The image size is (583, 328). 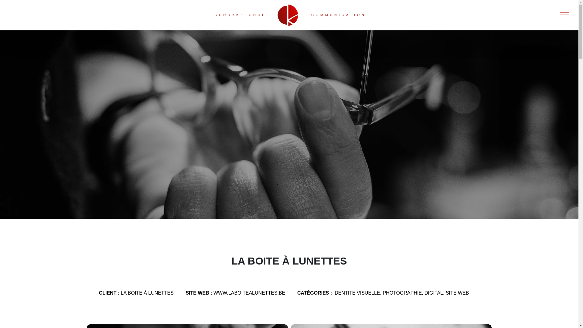 What do you see at coordinates (249, 293) in the screenshot?
I see `WWW.LABOITEALUNETTES.BE` at bounding box center [249, 293].